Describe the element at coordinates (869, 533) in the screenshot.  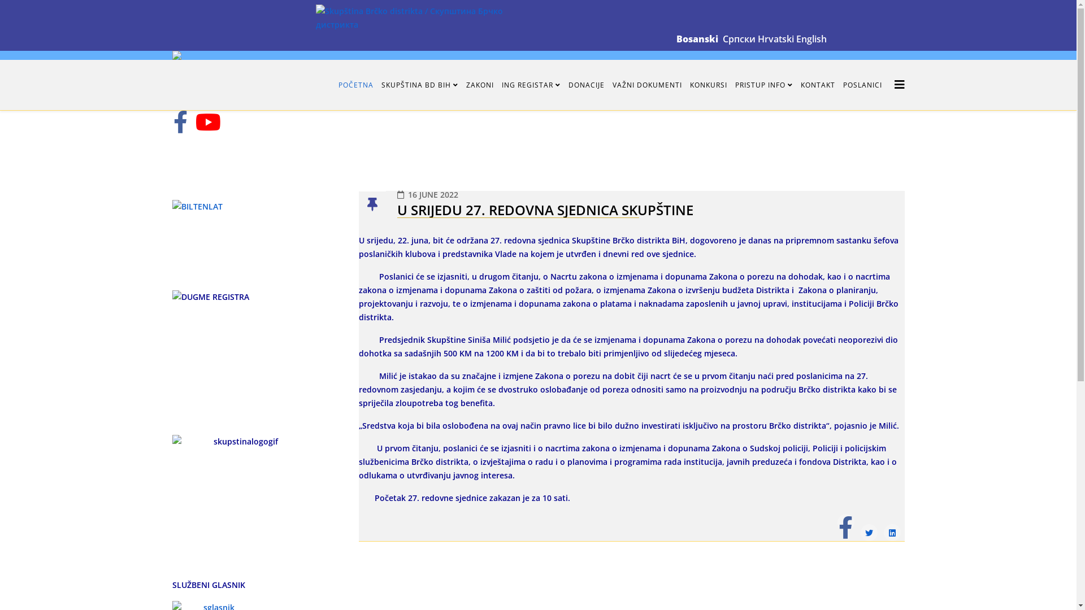
I see `Share On Twitter` at that location.